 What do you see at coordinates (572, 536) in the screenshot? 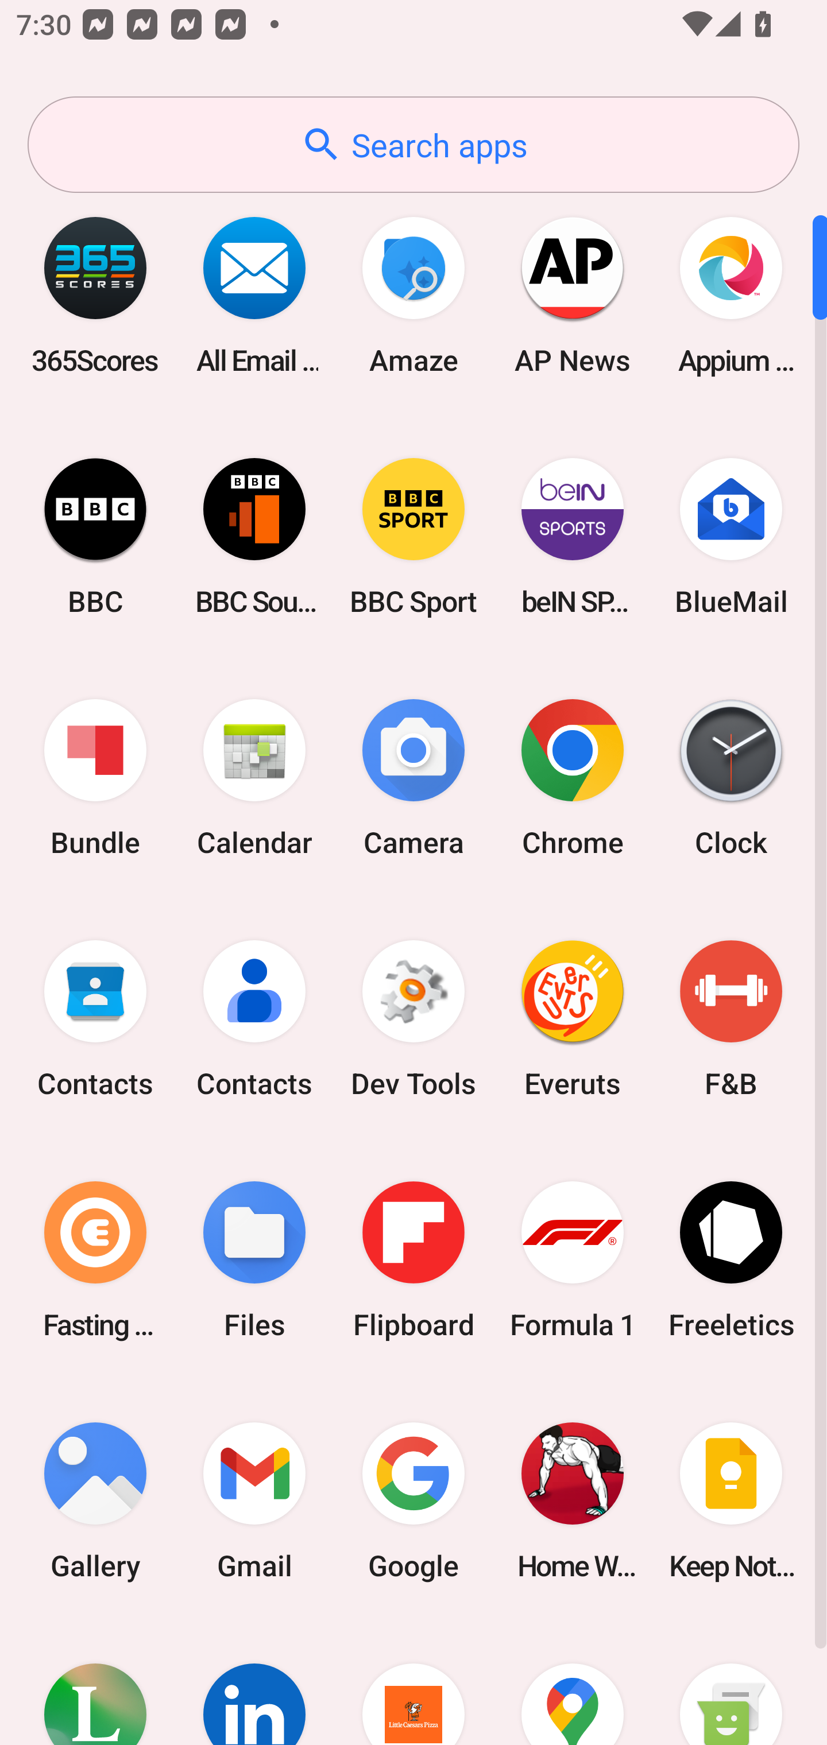
I see `beIN SPORTS` at bounding box center [572, 536].